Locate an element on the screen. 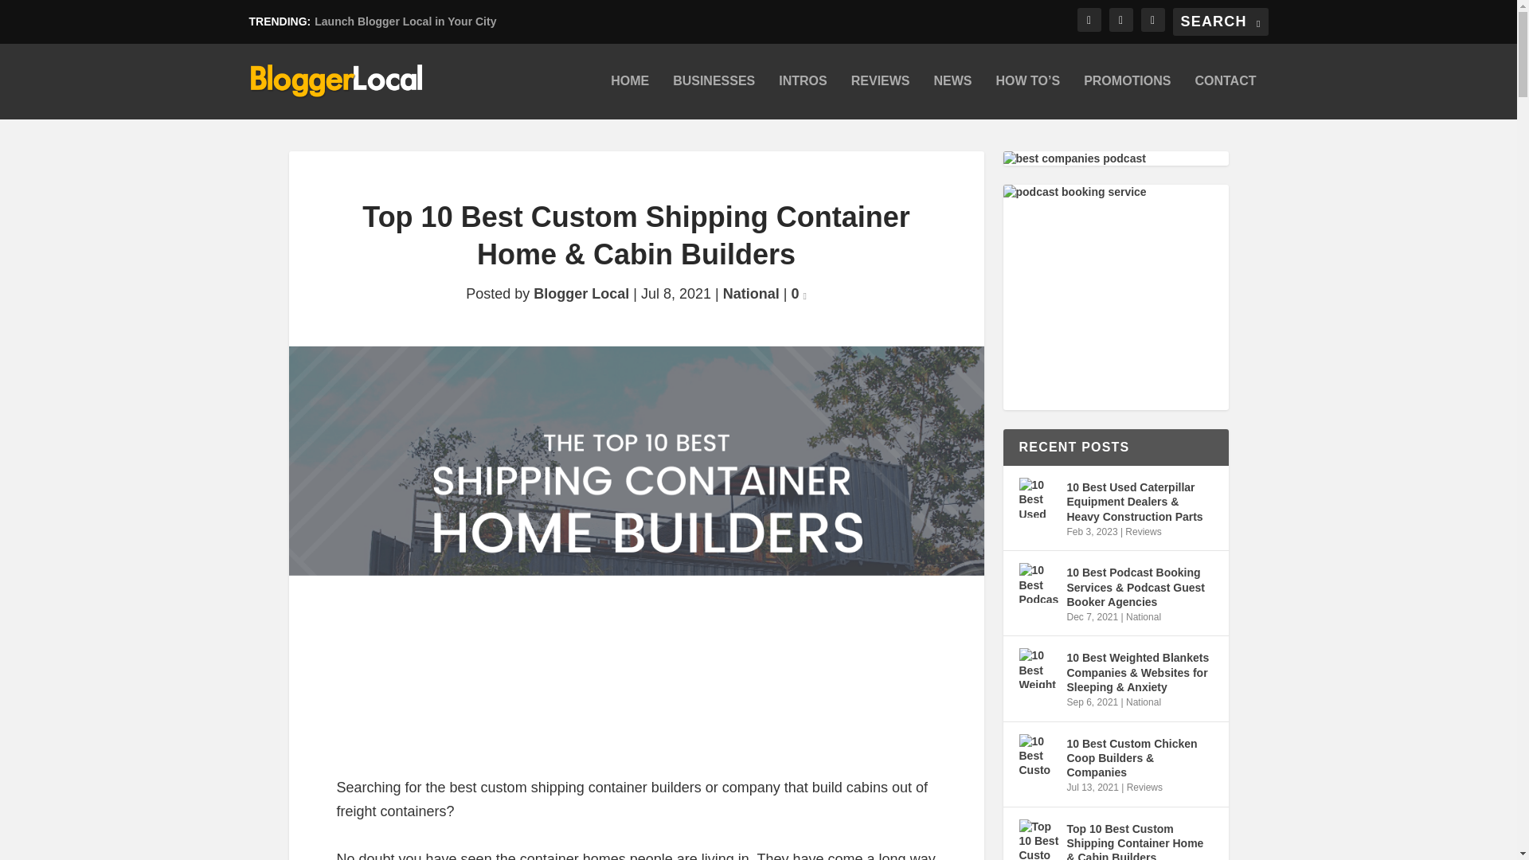 The width and height of the screenshot is (1529, 860). Launch Blogger Local in Your City is located at coordinates (405, 21).